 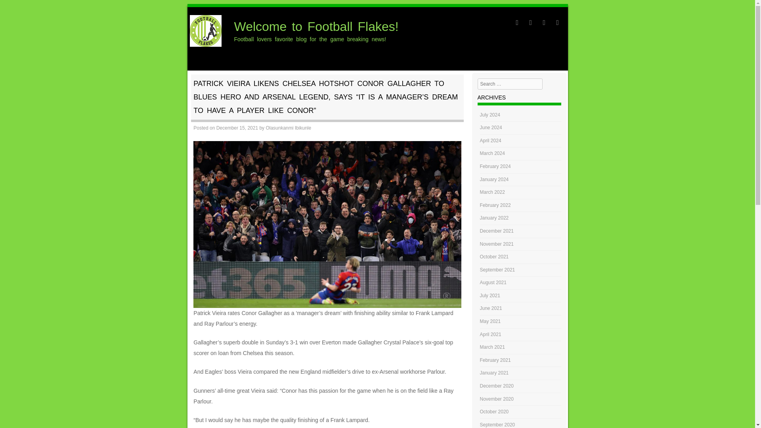 What do you see at coordinates (495, 360) in the screenshot?
I see `February 2021` at bounding box center [495, 360].